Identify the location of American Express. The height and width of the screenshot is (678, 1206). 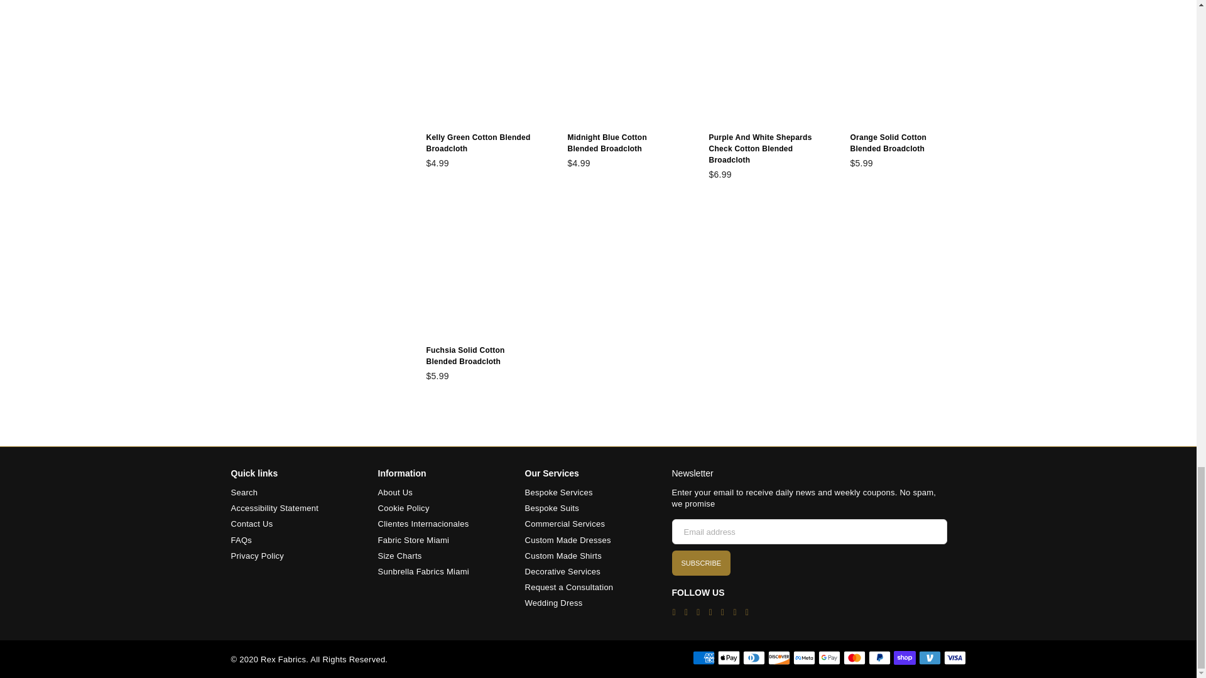
(703, 657).